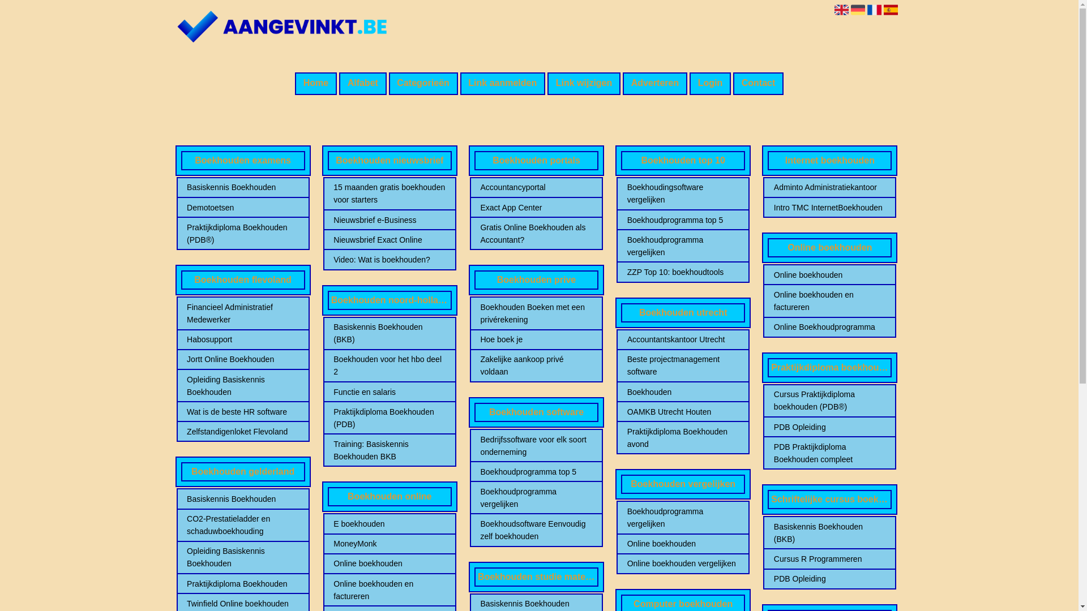 This screenshot has width=1087, height=611. What do you see at coordinates (683, 365) in the screenshot?
I see `Beste projectmanagement software` at bounding box center [683, 365].